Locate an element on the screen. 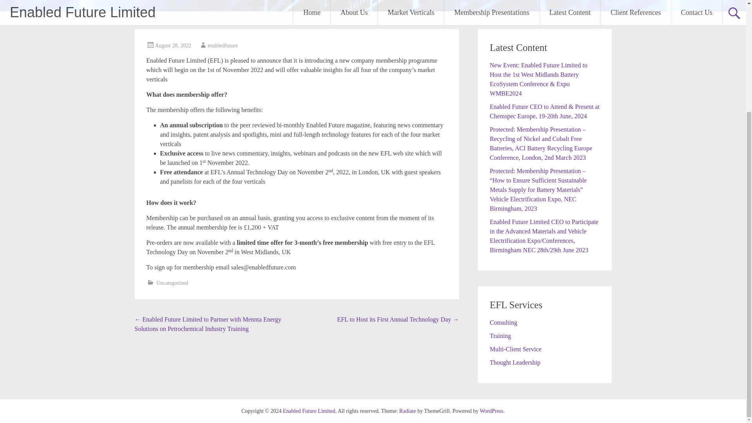 This screenshot has width=752, height=423. Enabled Future Limited is located at coordinates (309, 411).